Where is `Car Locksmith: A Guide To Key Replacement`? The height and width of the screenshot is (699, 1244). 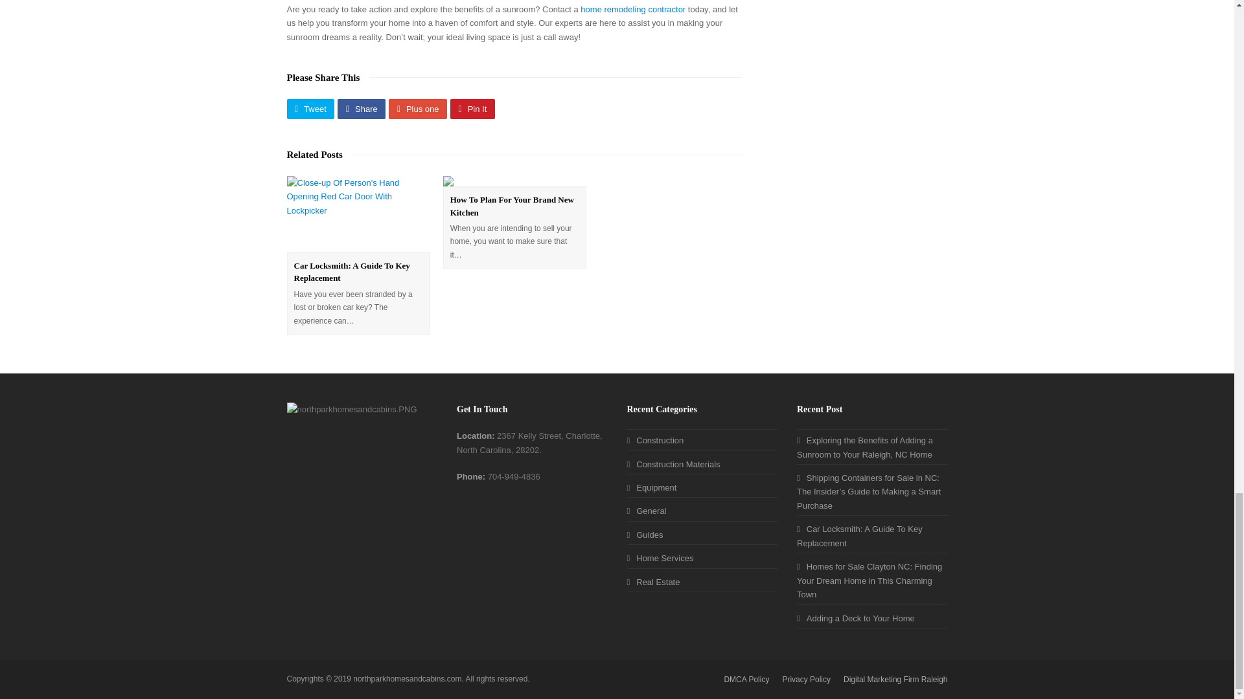
Car Locksmith: A Guide To Key Replacement is located at coordinates (352, 272).